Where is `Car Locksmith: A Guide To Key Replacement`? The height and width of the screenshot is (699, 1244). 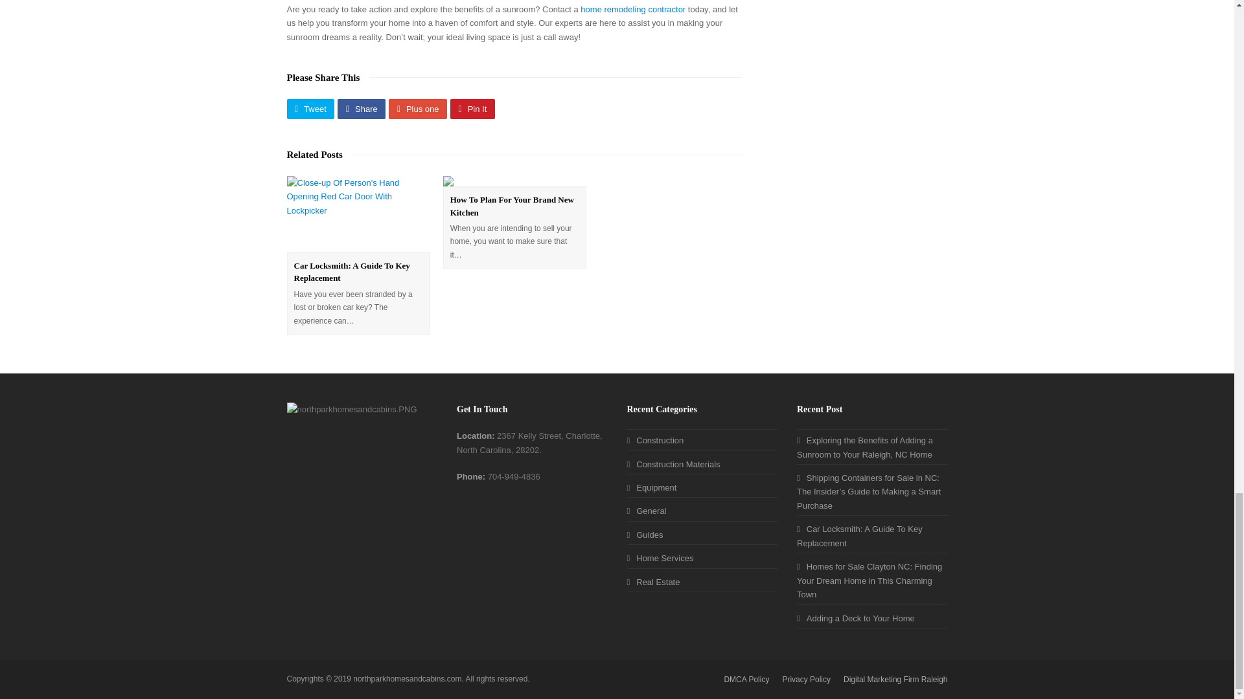
Car Locksmith: A Guide To Key Replacement is located at coordinates (352, 272).